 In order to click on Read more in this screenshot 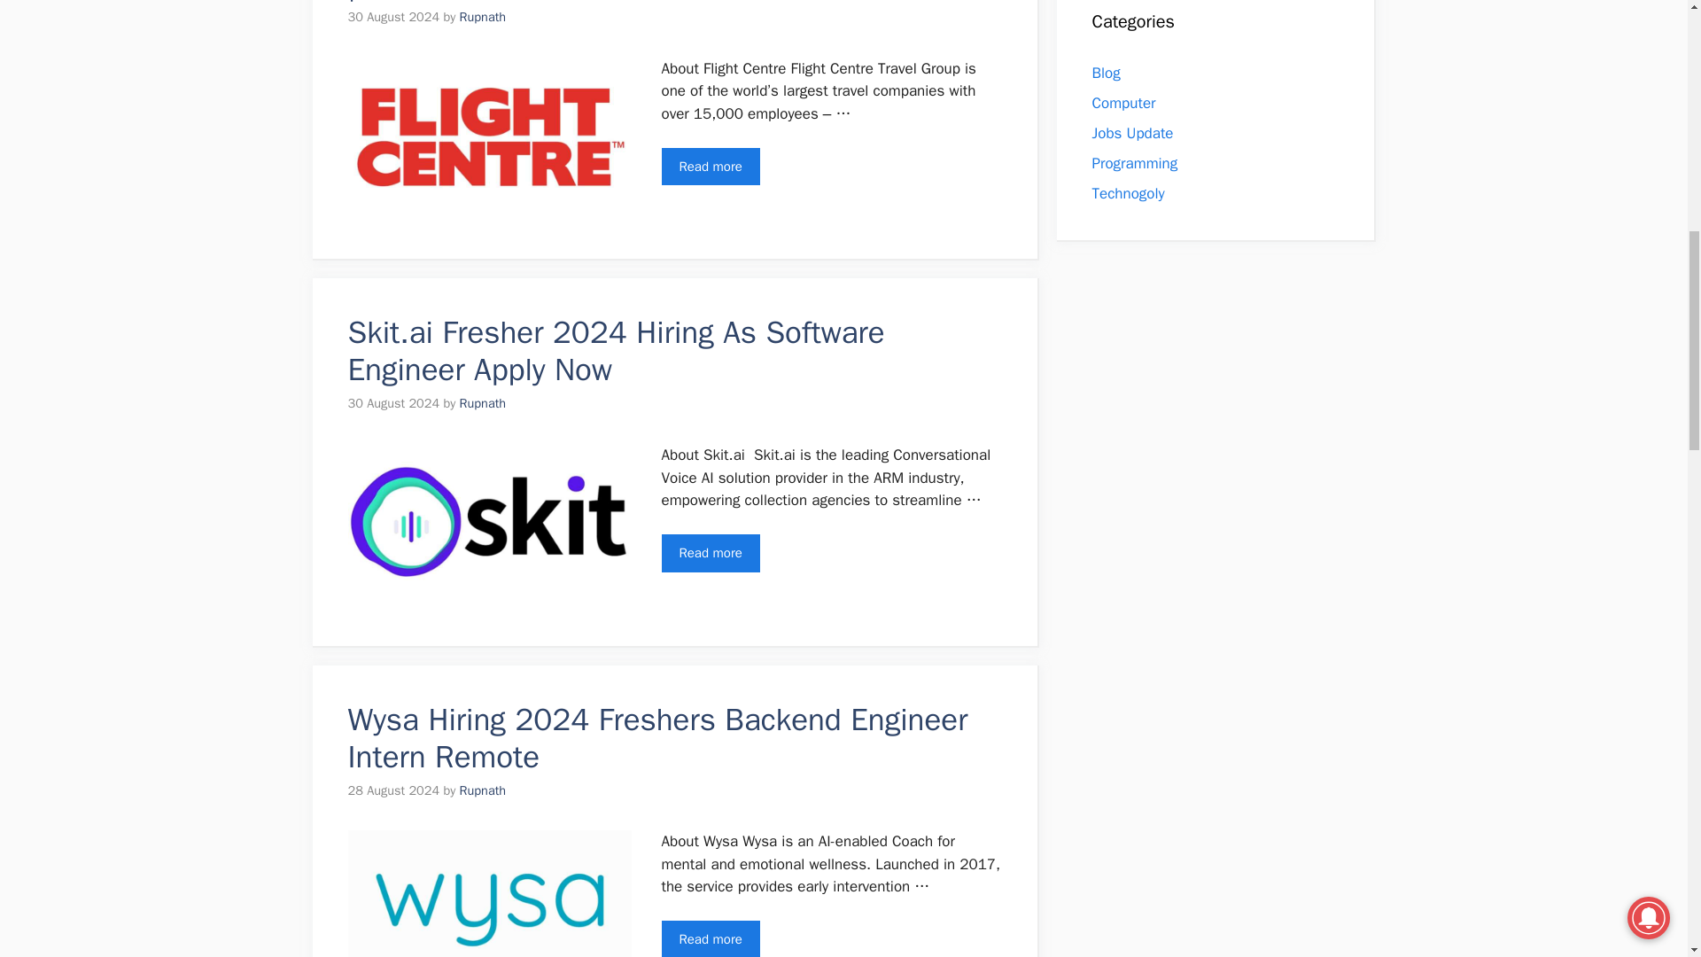, I will do `click(710, 938)`.